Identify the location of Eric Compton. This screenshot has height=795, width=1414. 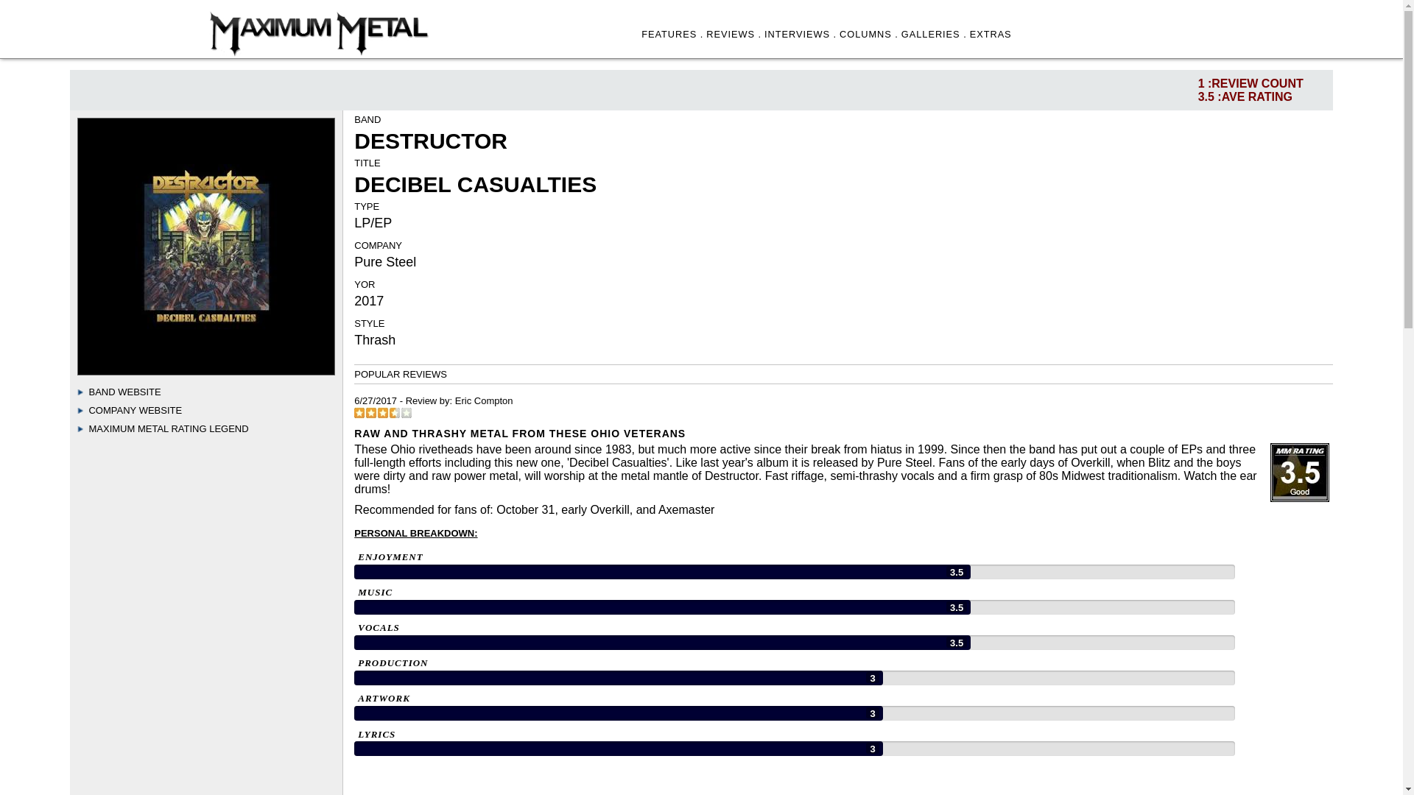
(484, 400).